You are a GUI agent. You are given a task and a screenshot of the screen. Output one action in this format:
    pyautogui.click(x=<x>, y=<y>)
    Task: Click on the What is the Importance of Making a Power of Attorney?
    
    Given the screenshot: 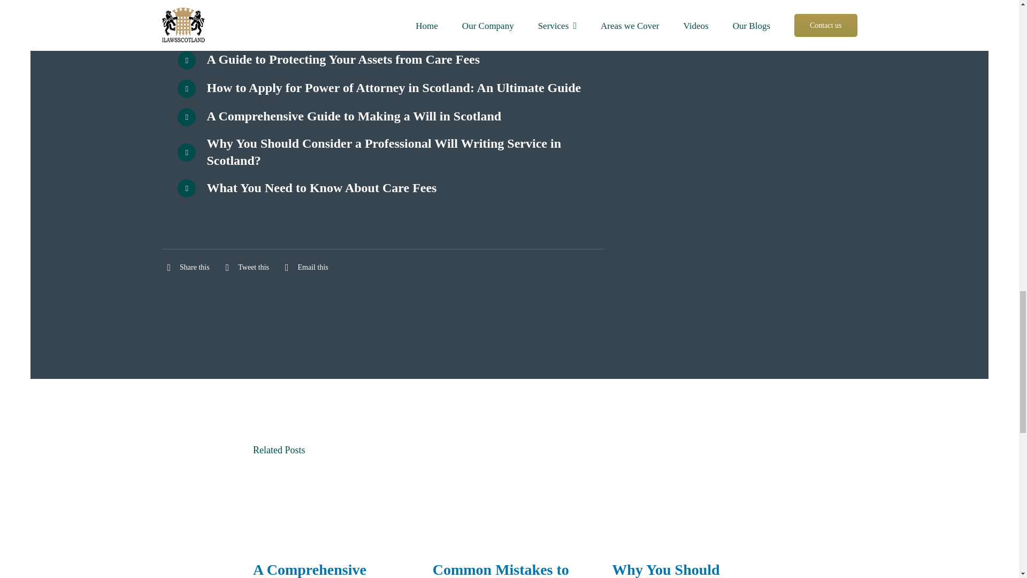 What is the action you would take?
    pyautogui.click(x=347, y=31)
    